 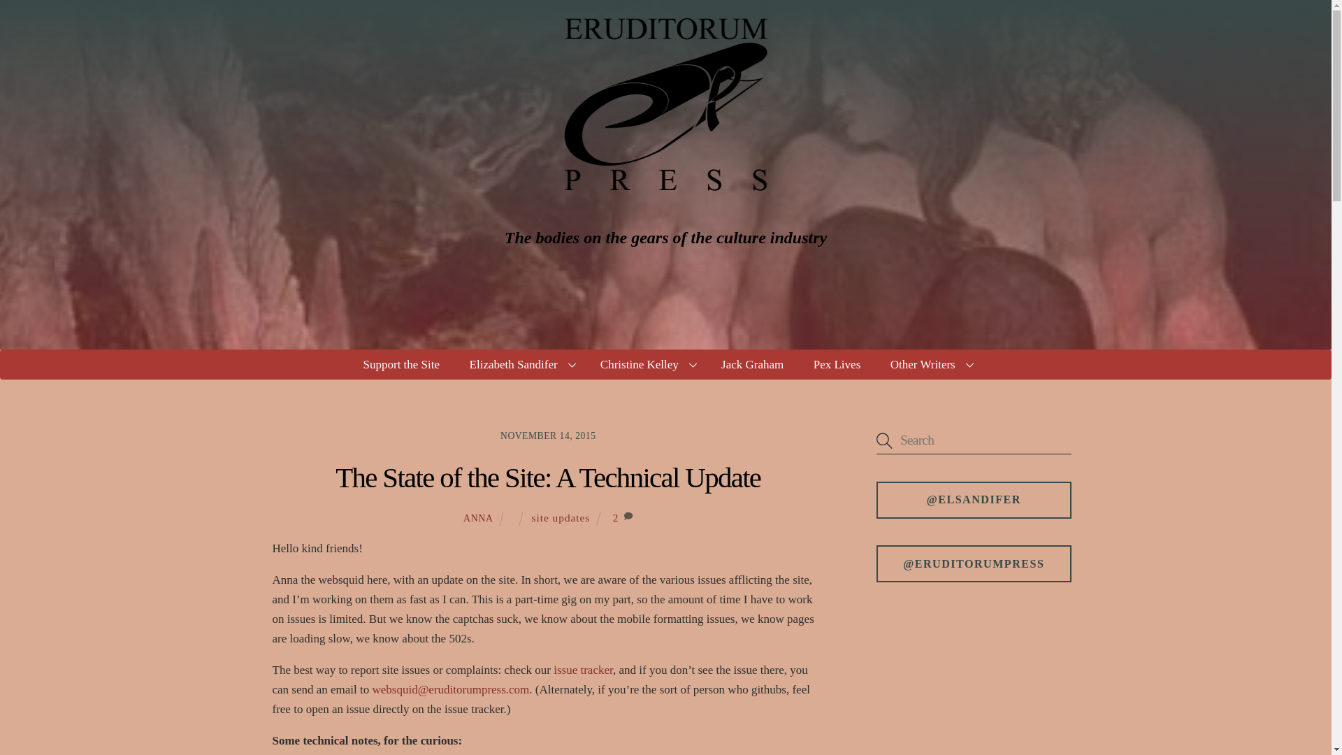 What do you see at coordinates (836, 365) in the screenshot?
I see `Pex Lives` at bounding box center [836, 365].